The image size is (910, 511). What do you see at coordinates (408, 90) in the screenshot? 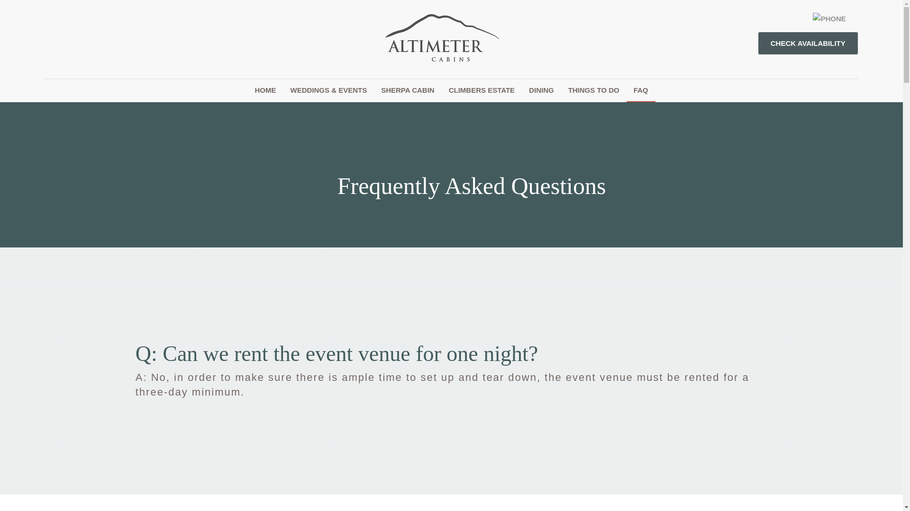
I see `SHERPA CABIN` at bounding box center [408, 90].